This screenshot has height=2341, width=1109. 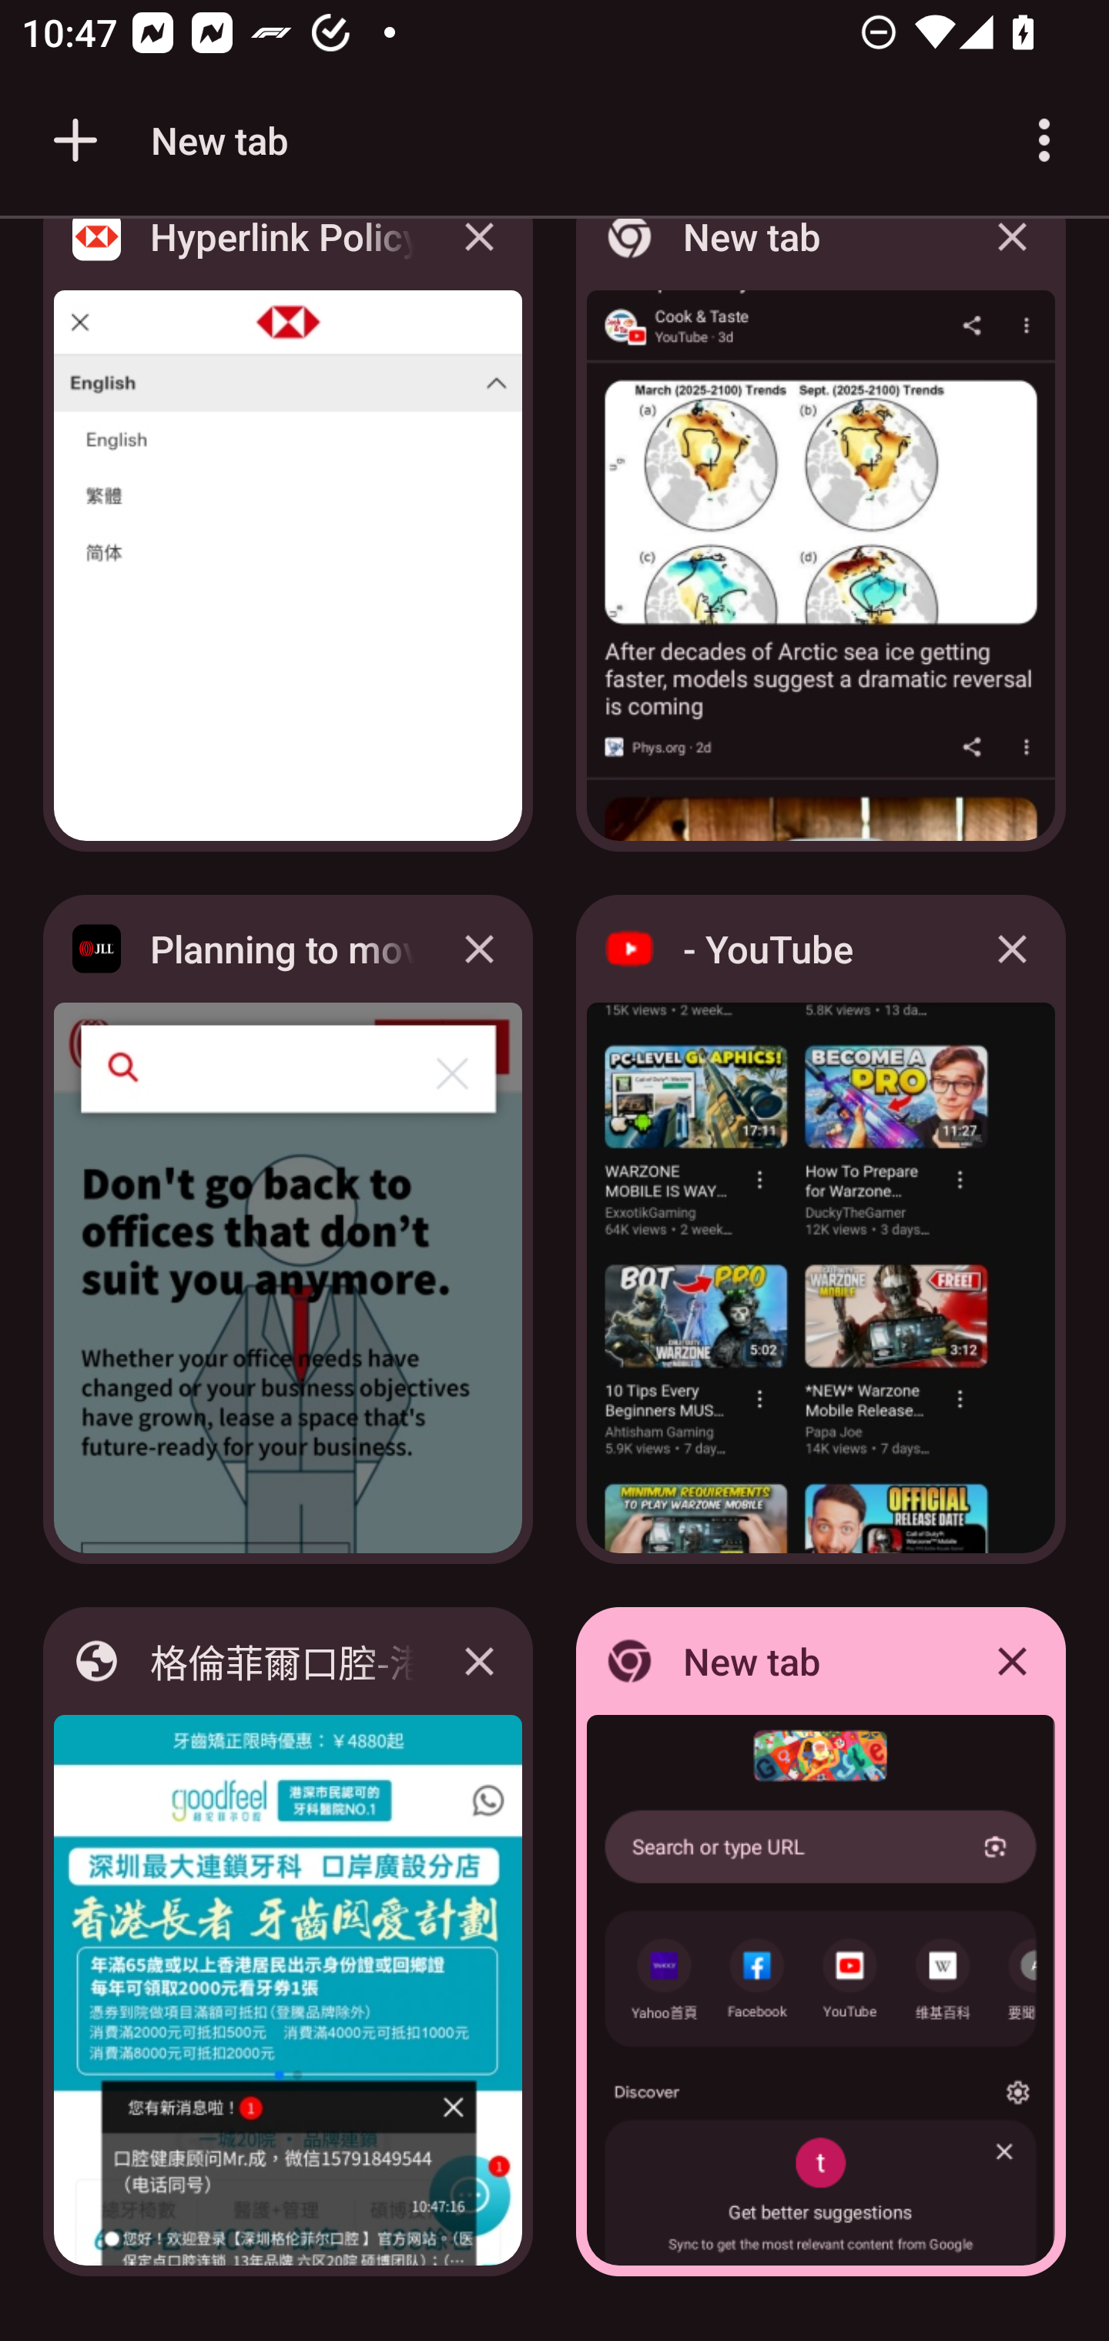 What do you see at coordinates (821, 544) in the screenshot?
I see `New tab New tab, tab Close New tab tab` at bounding box center [821, 544].